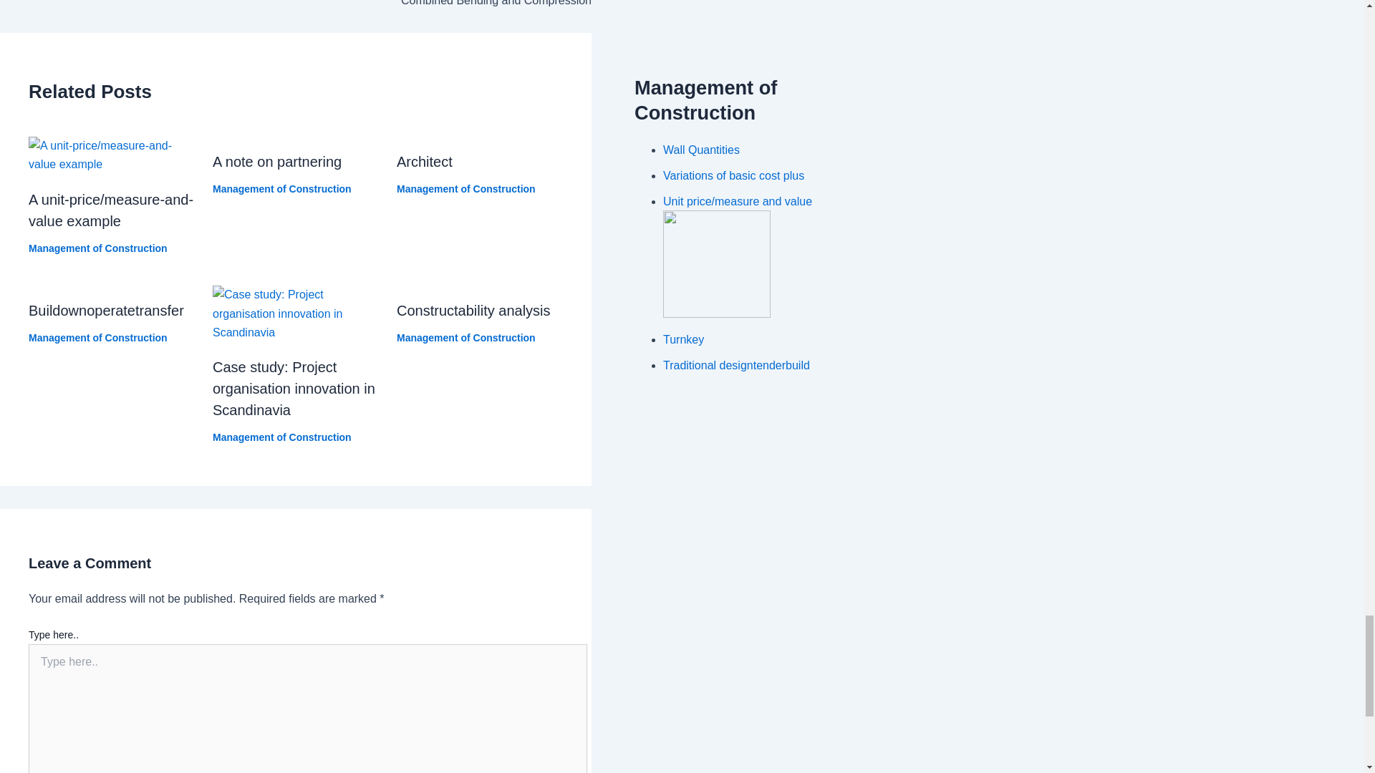 The image size is (1375, 773). Describe the element at coordinates (295, 5) in the screenshot. I see `Combined Bending and Compression` at that location.